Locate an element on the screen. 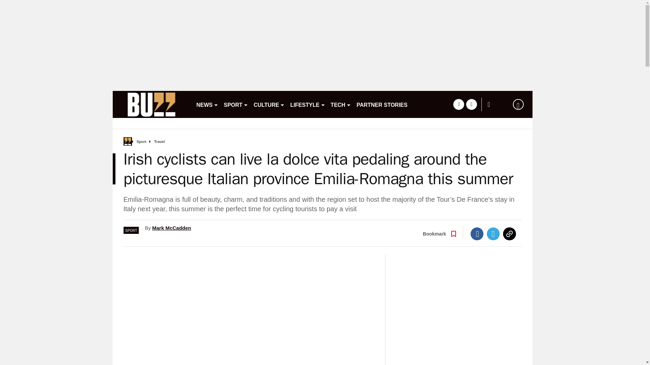 The image size is (650, 365). CULTURE is located at coordinates (269, 104).